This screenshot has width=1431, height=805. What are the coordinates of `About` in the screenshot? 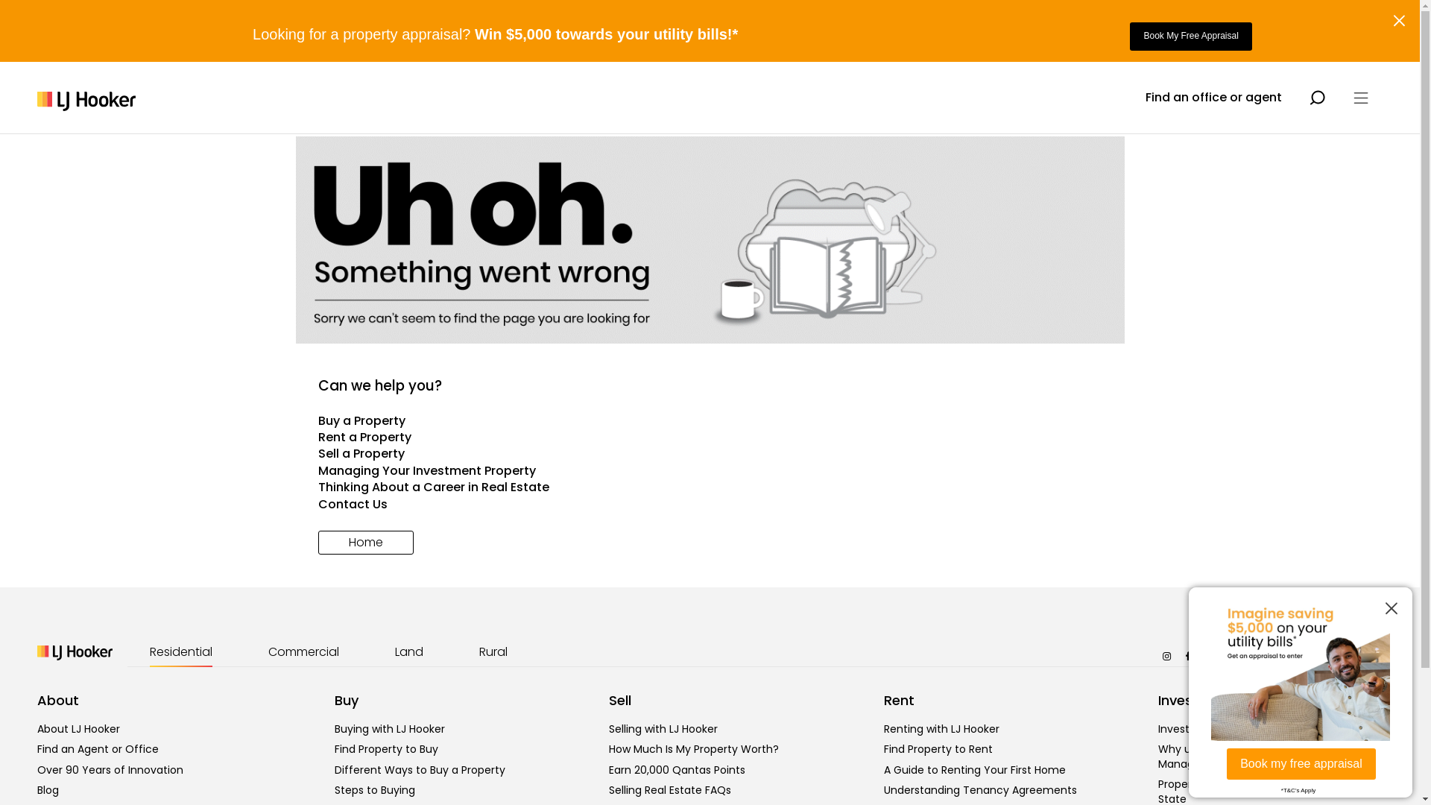 It's located at (58, 701).